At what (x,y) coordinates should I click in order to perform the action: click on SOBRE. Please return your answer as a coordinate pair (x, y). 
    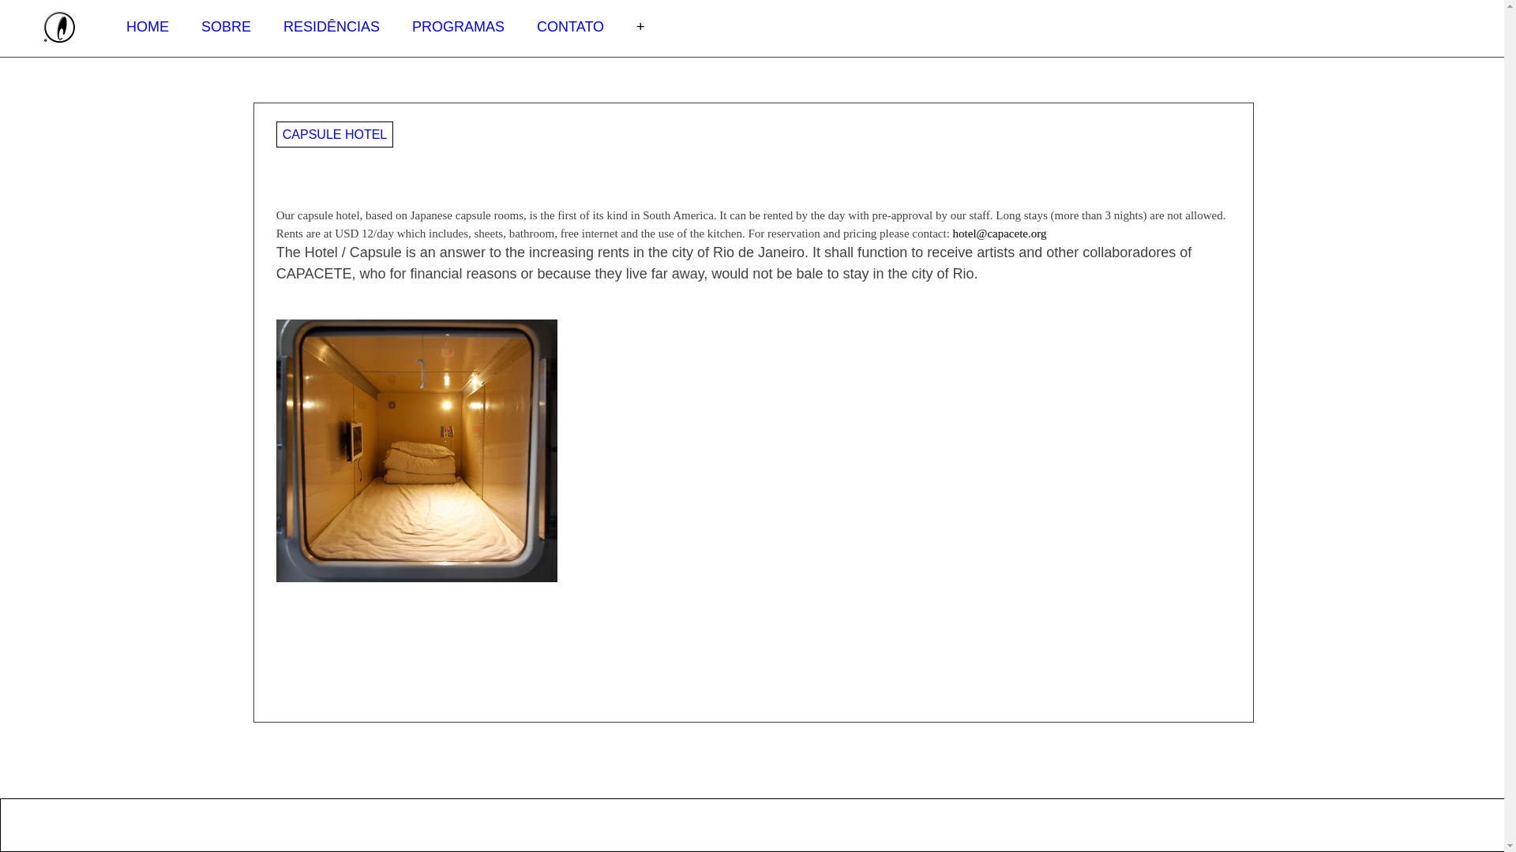
    Looking at the image, I should click on (226, 25).